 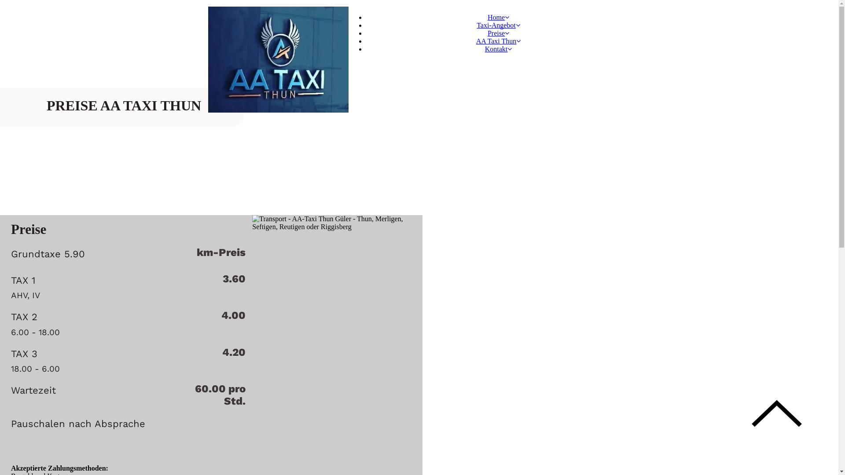 What do you see at coordinates (498, 33) in the screenshot?
I see `Preise` at bounding box center [498, 33].